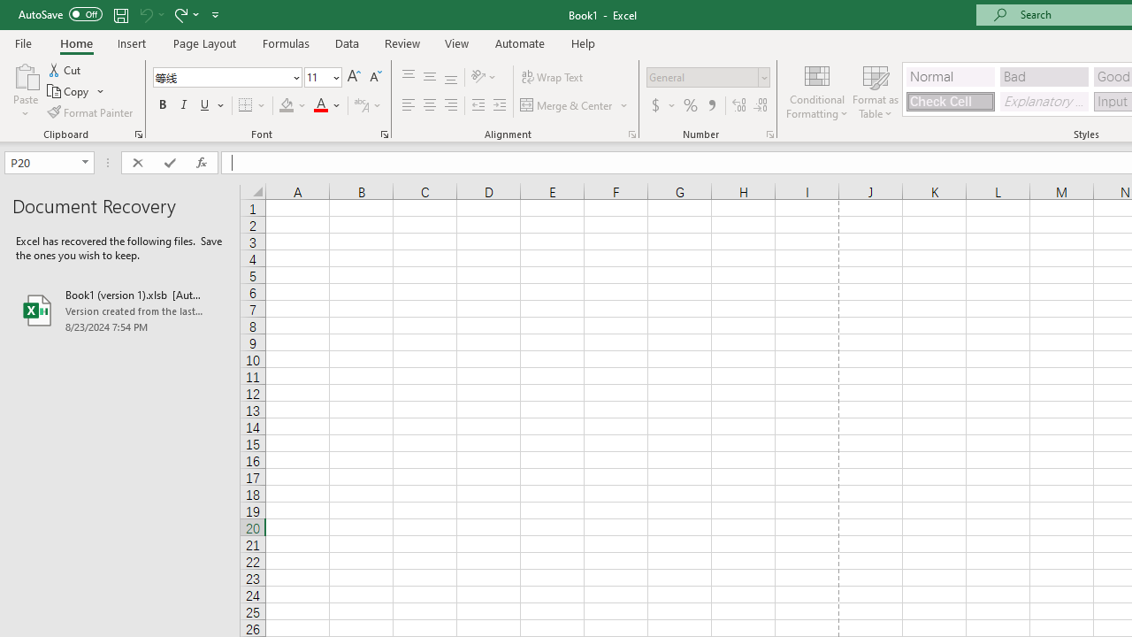 This screenshot has height=637, width=1132. What do you see at coordinates (409, 106) in the screenshot?
I see `Align Left` at bounding box center [409, 106].